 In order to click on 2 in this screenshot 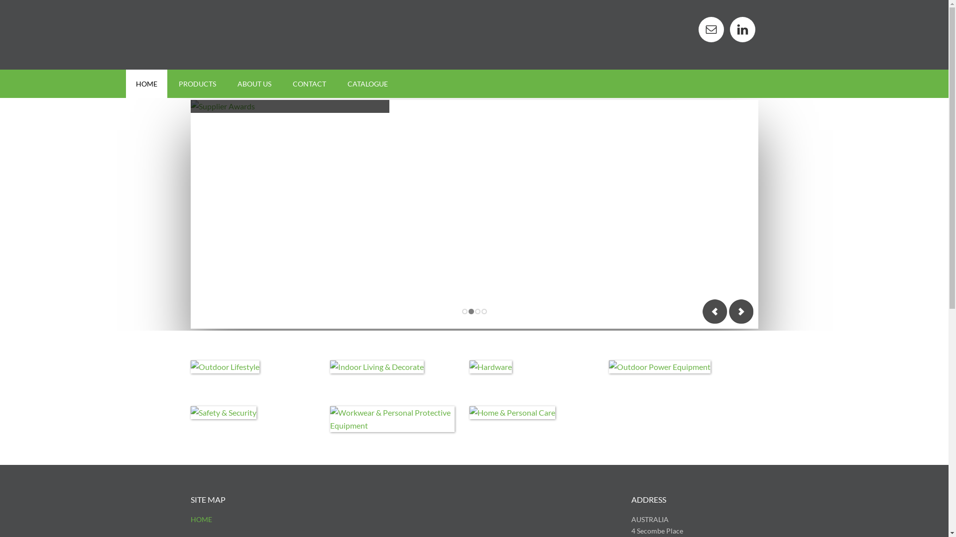, I will do `click(471, 312)`.